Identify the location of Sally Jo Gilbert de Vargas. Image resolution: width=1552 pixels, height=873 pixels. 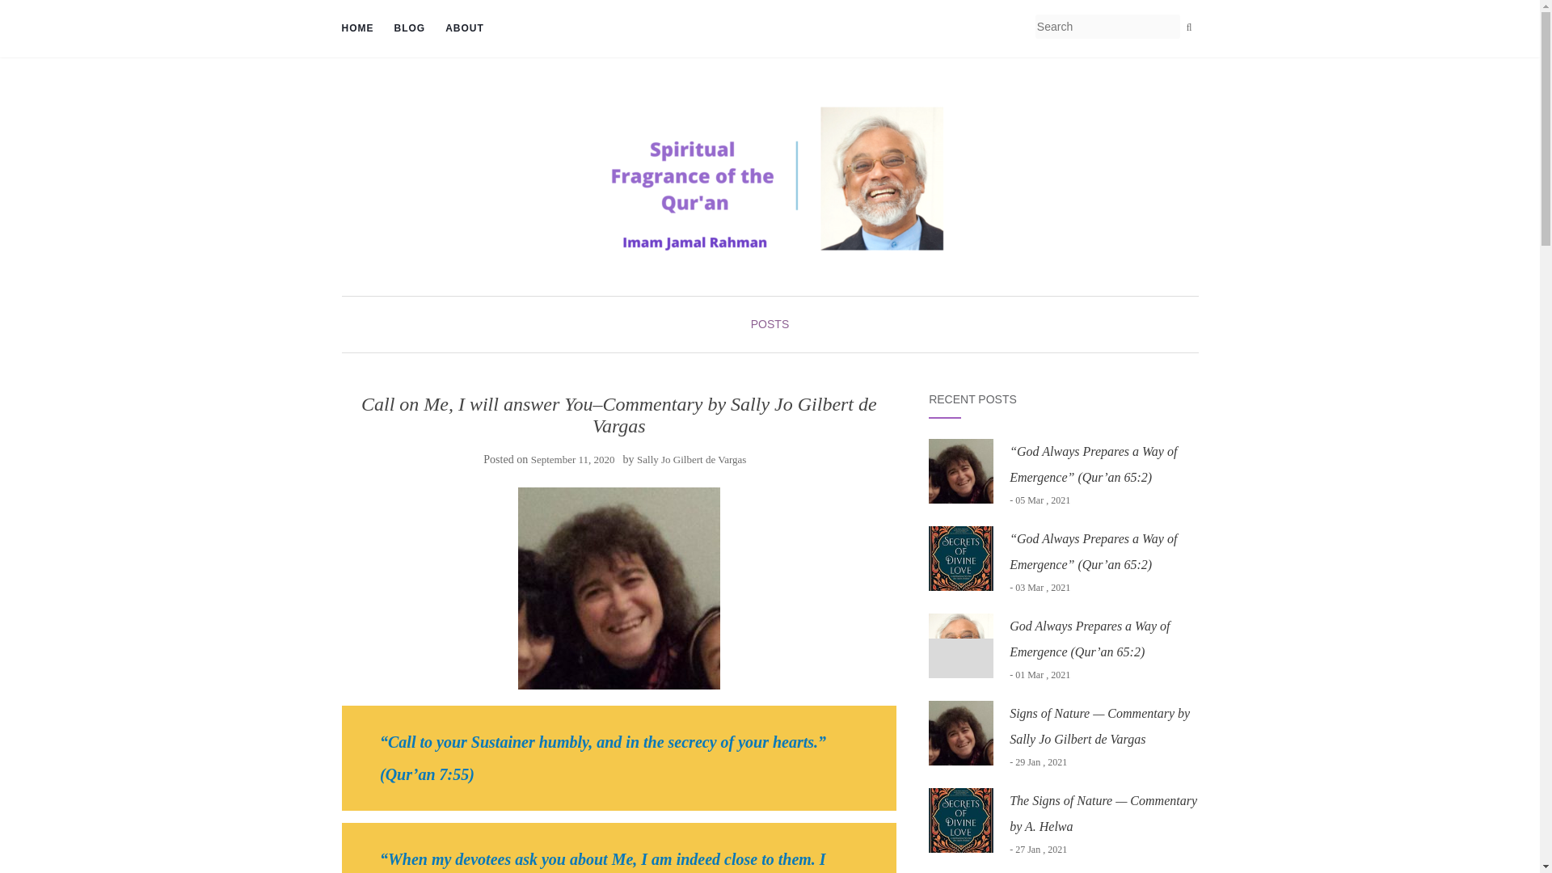
(691, 459).